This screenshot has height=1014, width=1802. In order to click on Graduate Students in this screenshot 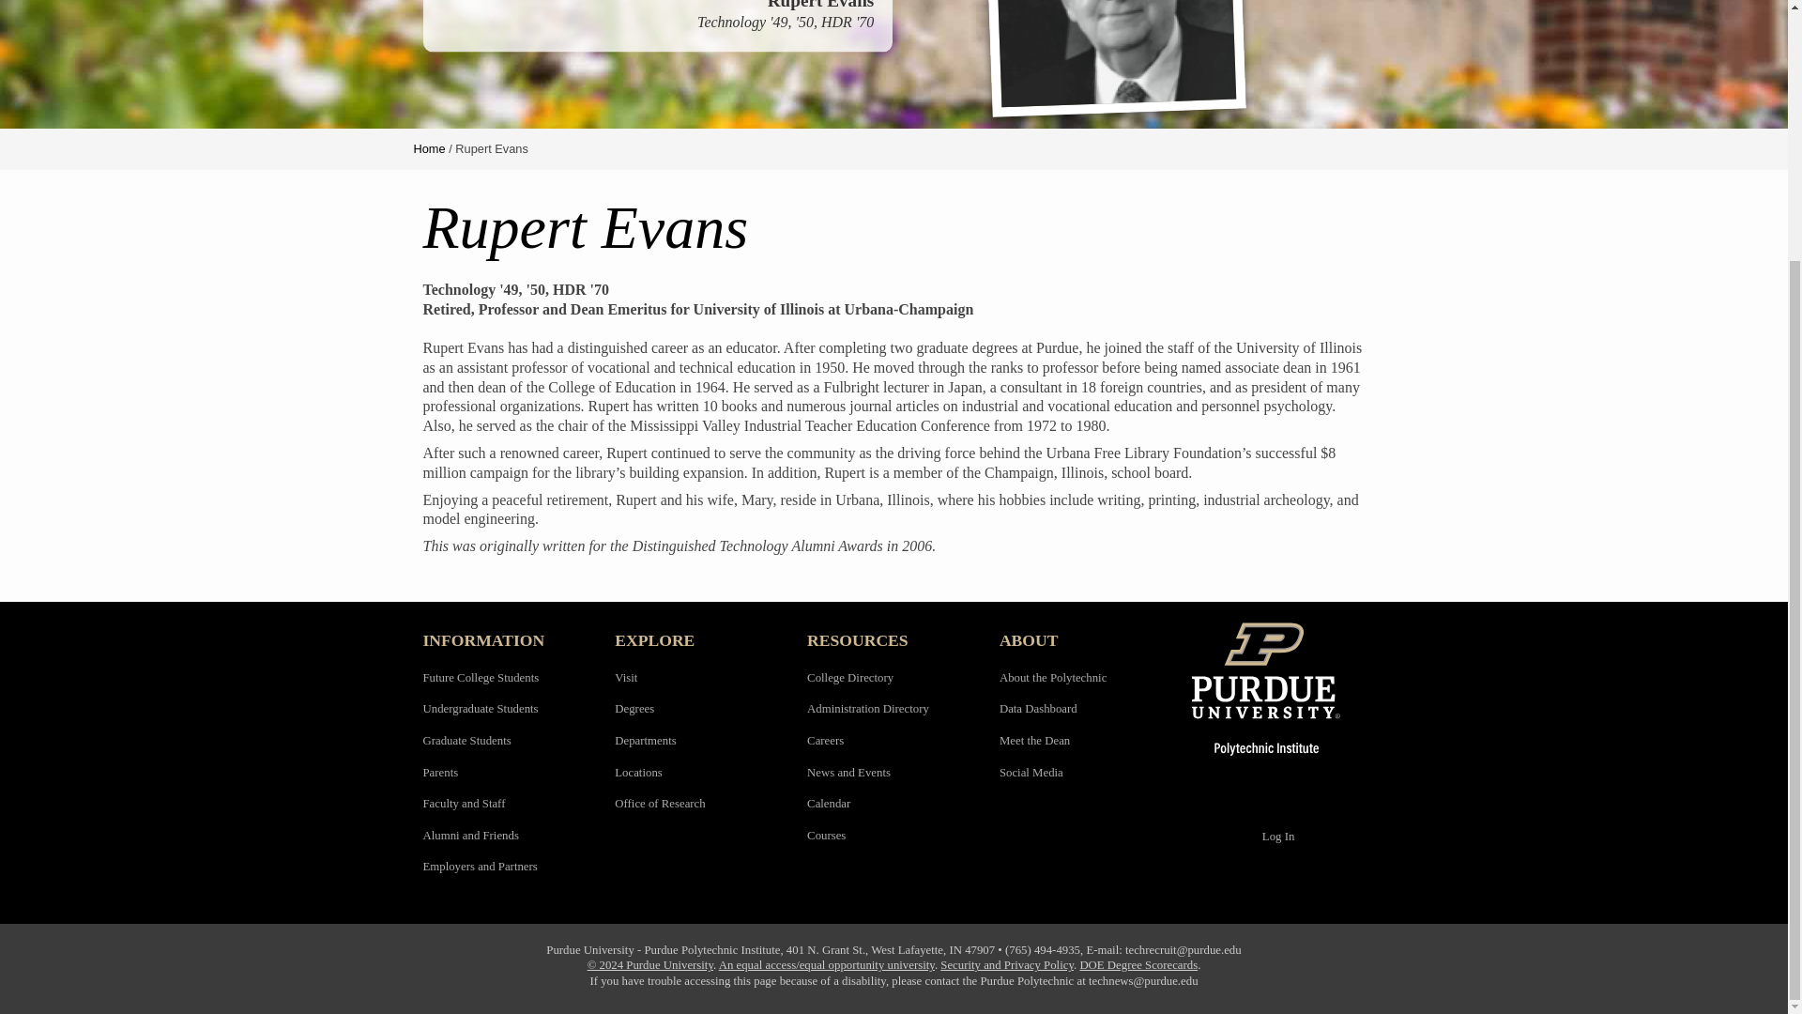, I will do `click(466, 740)`.